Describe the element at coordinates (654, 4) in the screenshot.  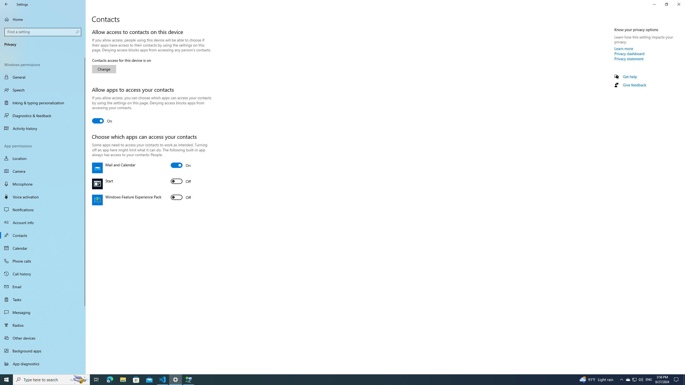
I see `Minimize Settings` at that location.